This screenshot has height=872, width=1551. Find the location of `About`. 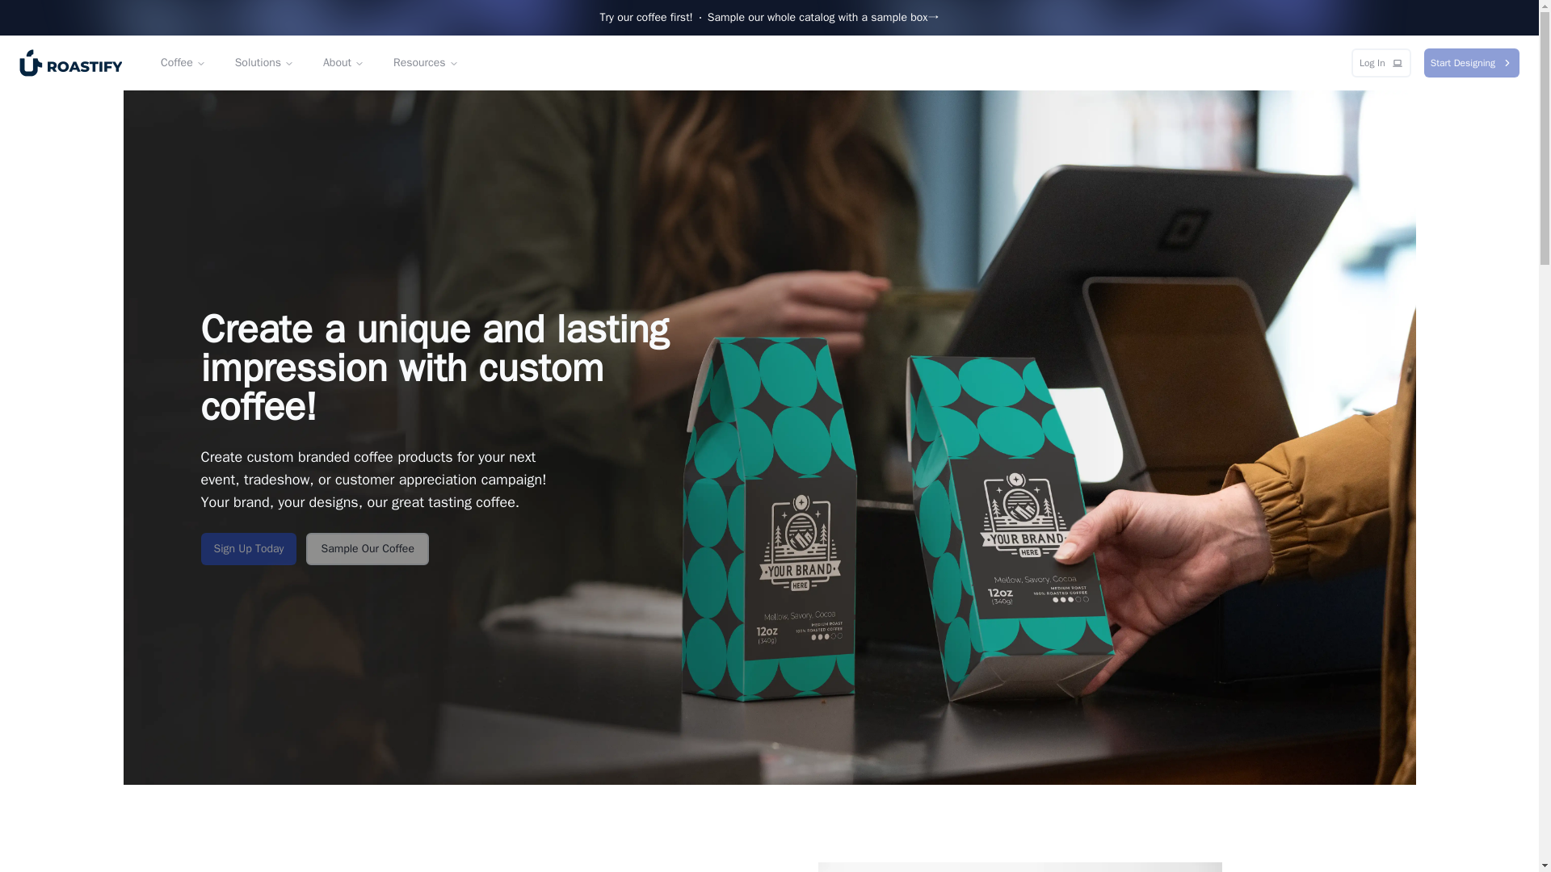

About is located at coordinates (343, 63).